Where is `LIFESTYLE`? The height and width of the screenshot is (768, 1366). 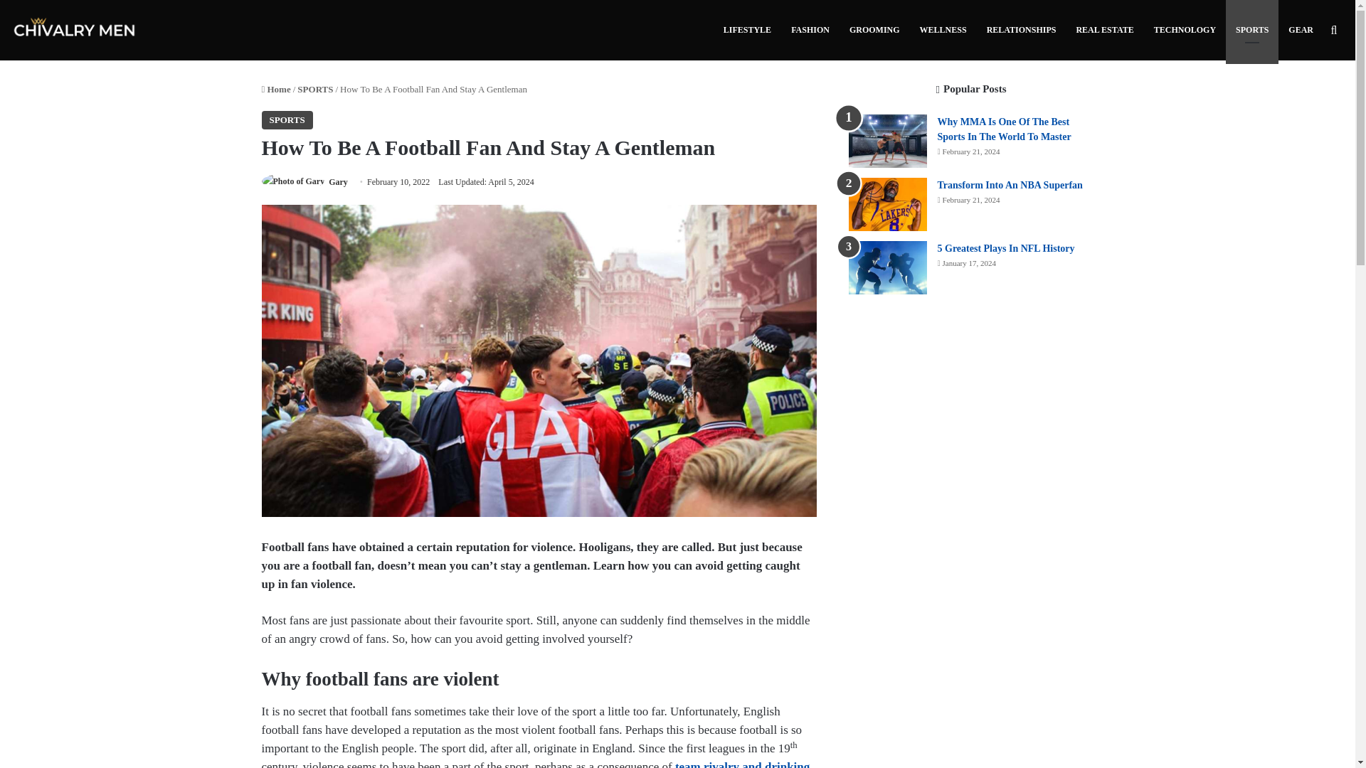 LIFESTYLE is located at coordinates (747, 30).